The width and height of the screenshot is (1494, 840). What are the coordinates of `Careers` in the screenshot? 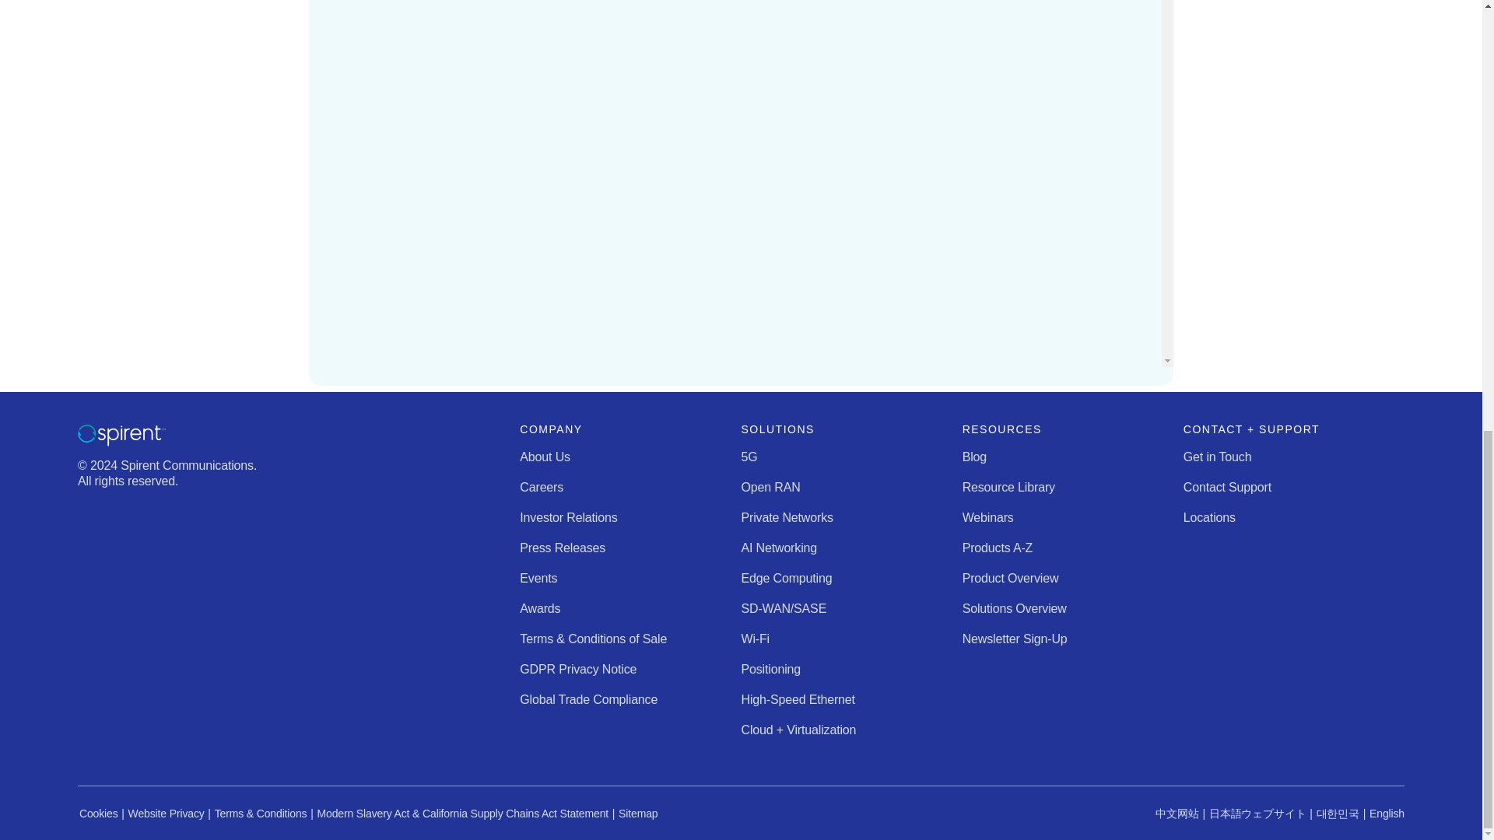 It's located at (542, 487).